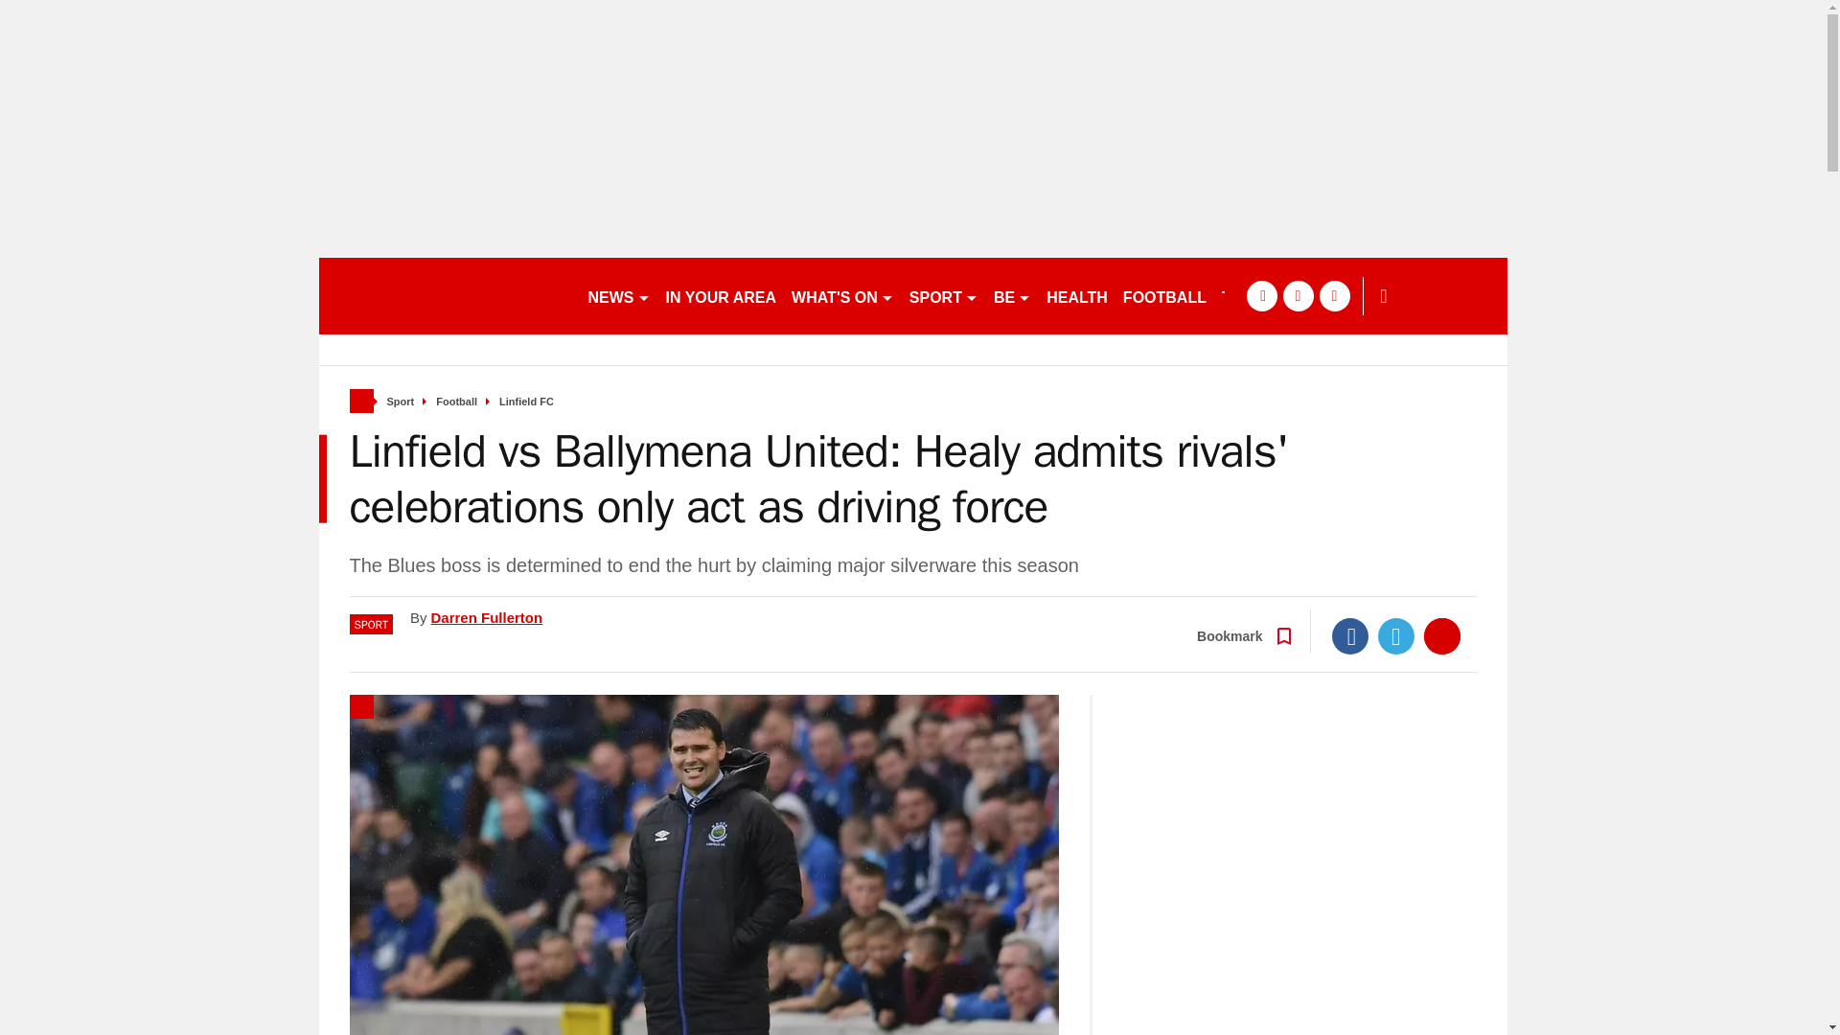 This screenshot has width=1840, height=1035. Describe the element at coordinates (619, 295) in the screenshot. I see `NEWS` at that location.